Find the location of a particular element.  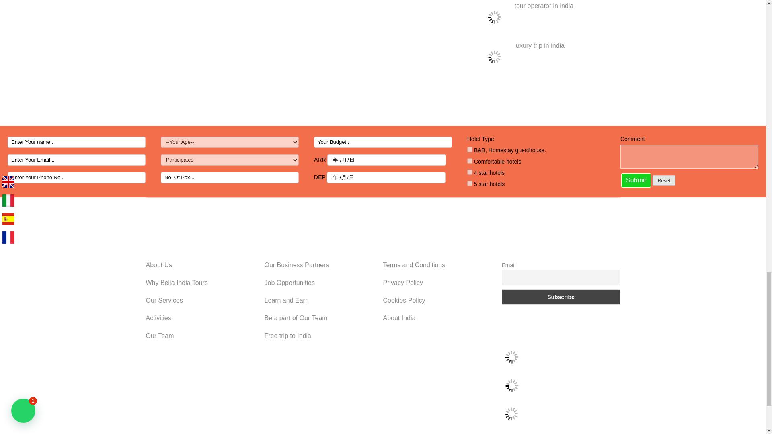

5 star hotels is located at coordinates (470, 183).